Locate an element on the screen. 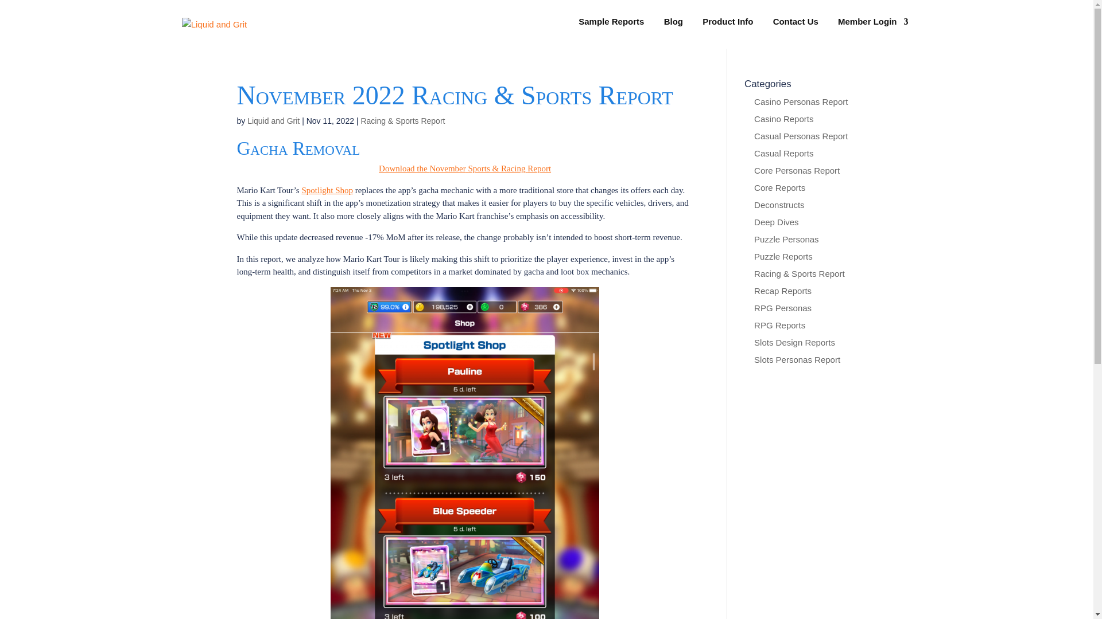  Sample Reports is located at coordinates (611, 30).